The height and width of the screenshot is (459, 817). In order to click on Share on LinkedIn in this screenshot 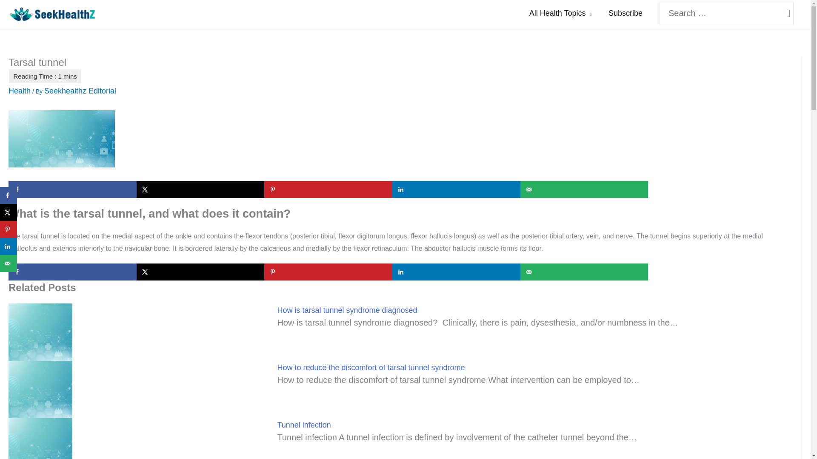, I will do `click(456, 189)`.